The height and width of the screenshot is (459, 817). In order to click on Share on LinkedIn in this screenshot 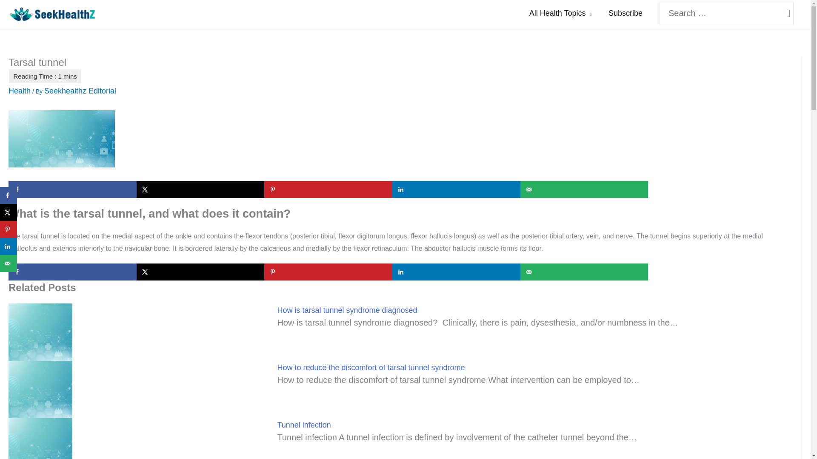, I will do `click(456, 189)`.